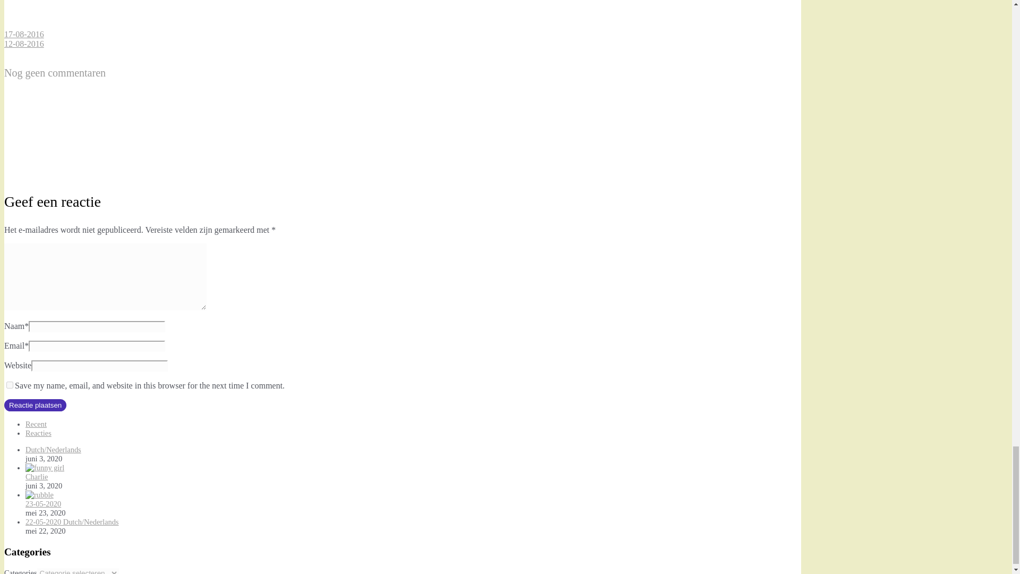  What do you see at coordinates (10, 385) in the screenshot?
I see `yes` at bounding box center [10, 385].